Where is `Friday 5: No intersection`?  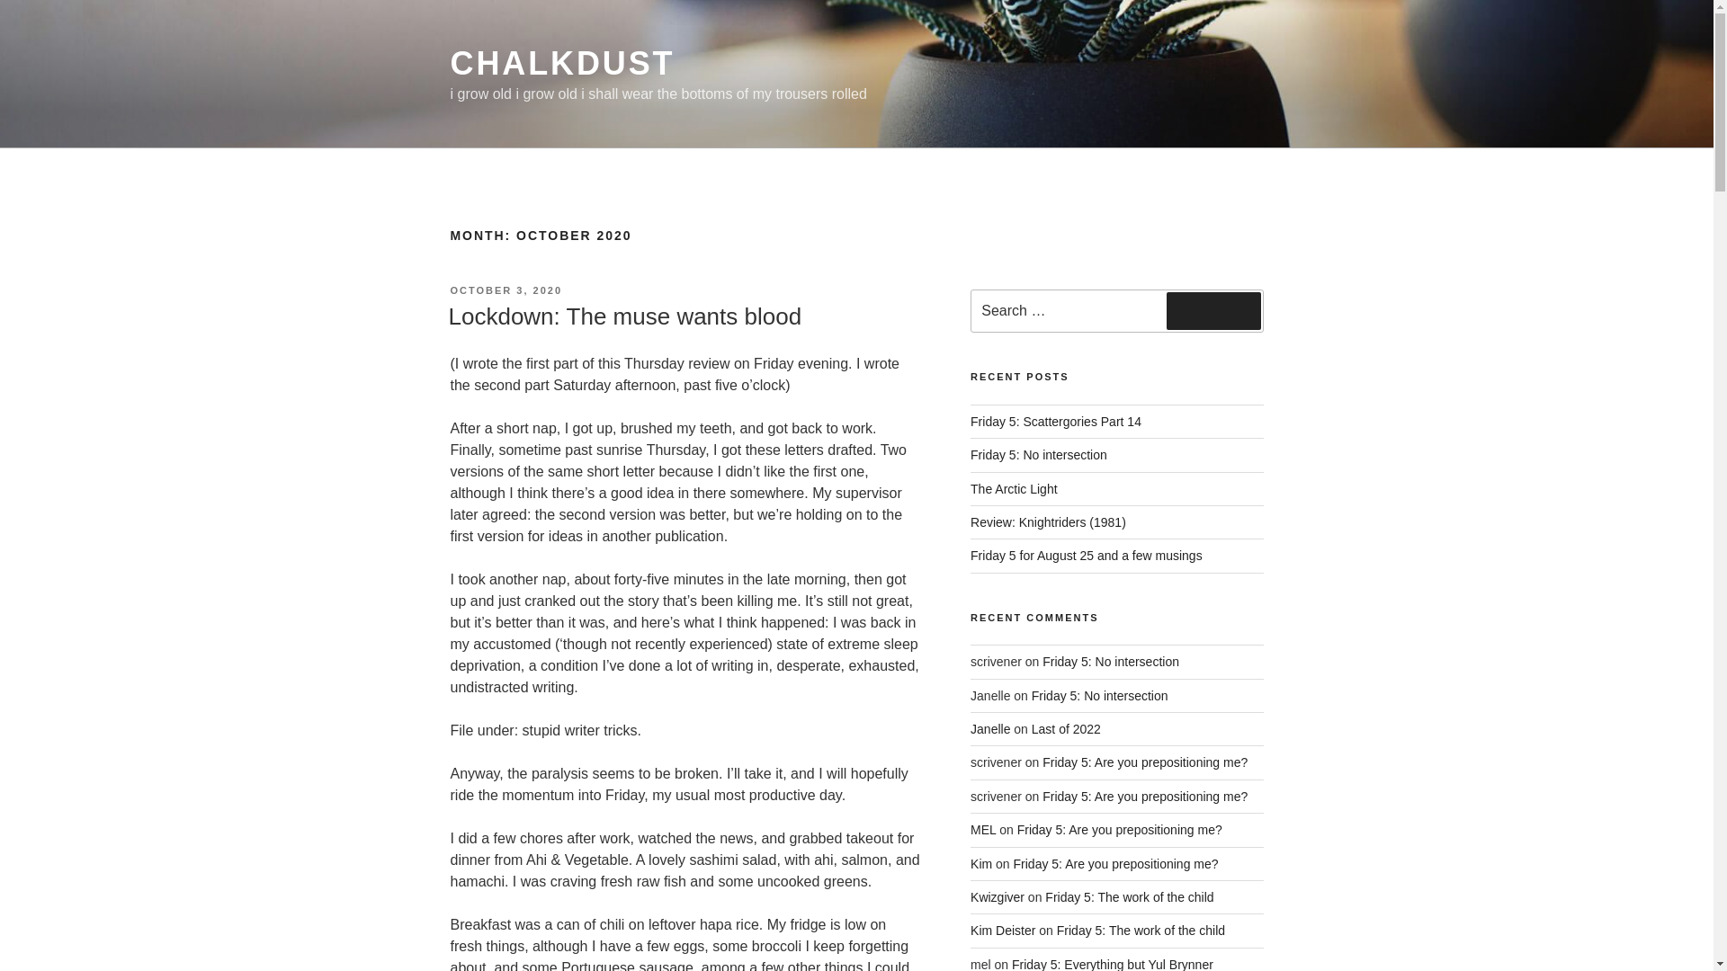 Friday 5: No intersection is located at coordinates (1099, 695).